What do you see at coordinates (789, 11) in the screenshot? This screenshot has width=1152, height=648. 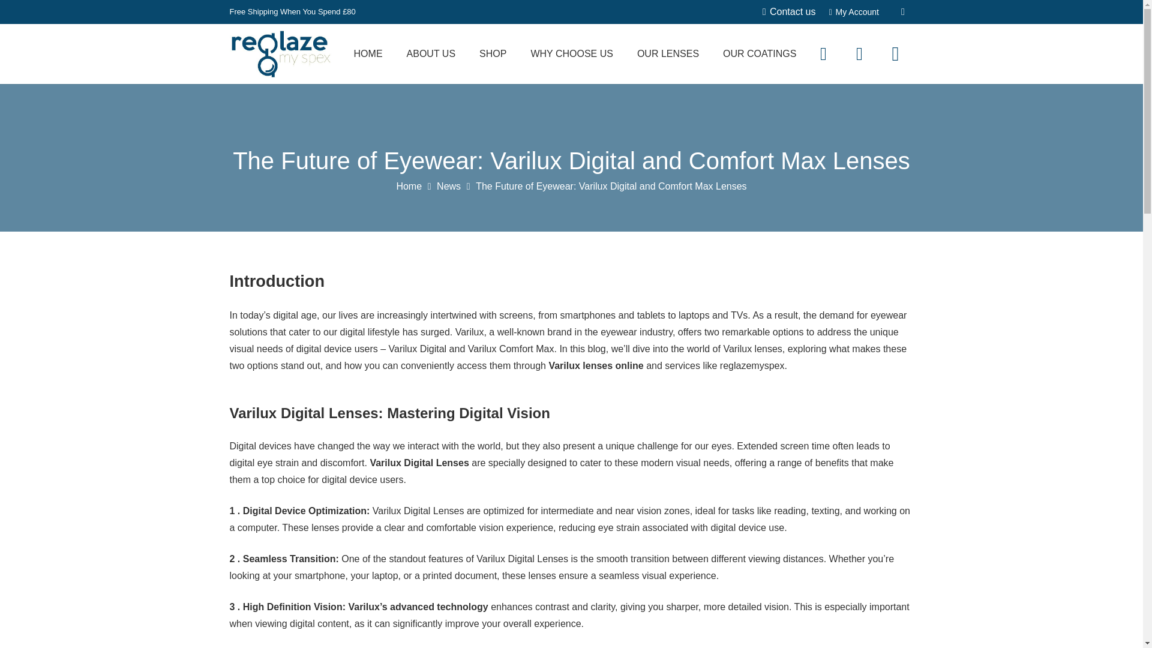 I see `Contact us` at bounding box center [789, 11].